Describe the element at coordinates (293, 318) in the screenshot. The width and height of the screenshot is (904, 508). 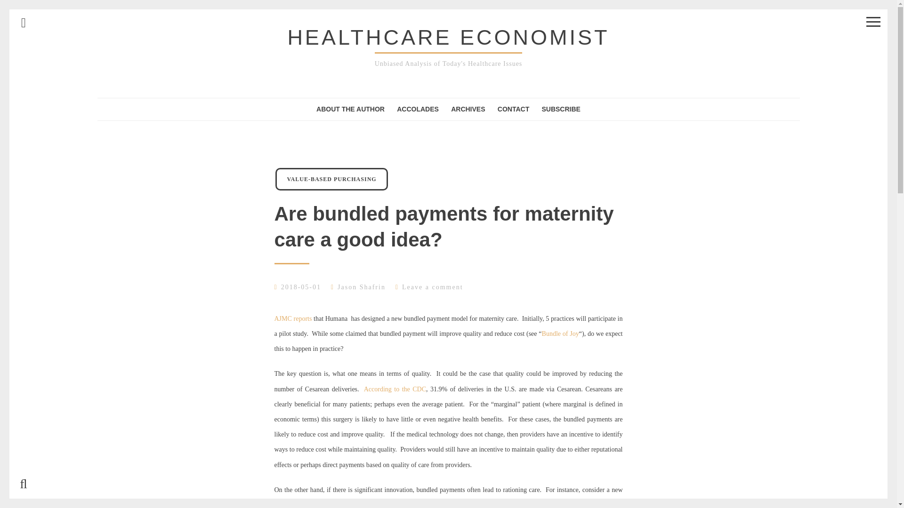
I see `AJMC reports` at that location.